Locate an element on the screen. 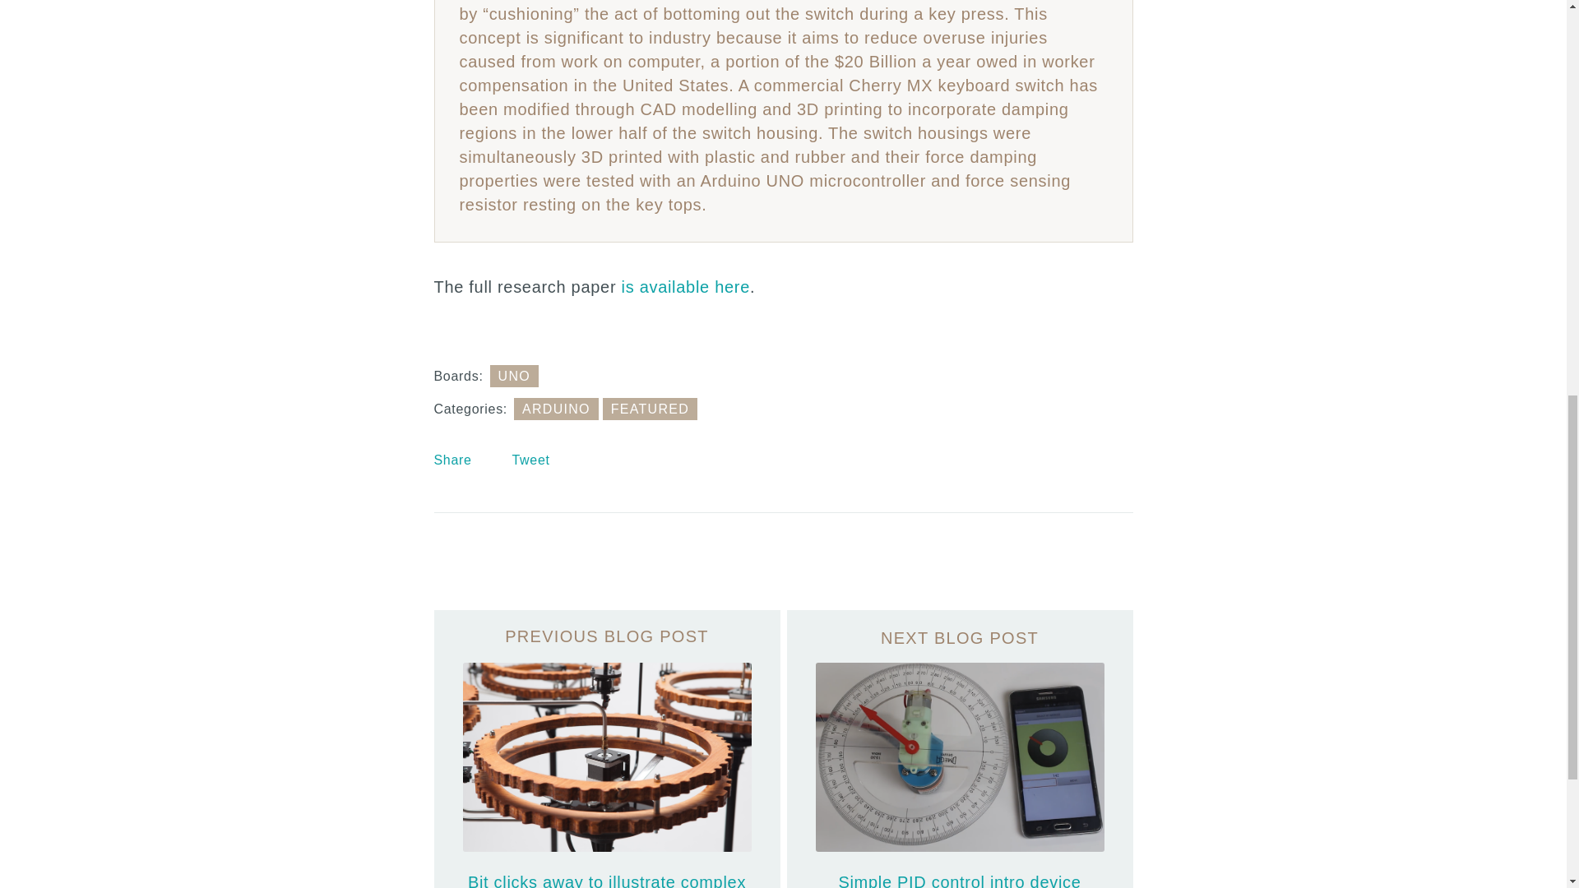 The height and width of the screenshot is (888, 1579). Tweet is located at coordinates (530, 460).